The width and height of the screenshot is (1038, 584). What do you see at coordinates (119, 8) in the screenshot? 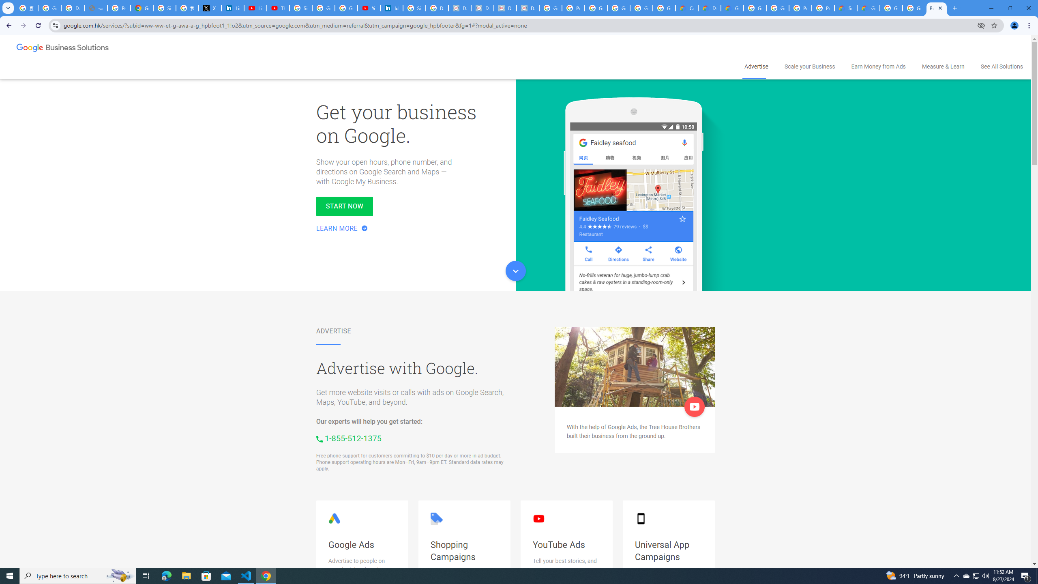
I see `Privacy Help Center - Policies Help` at bounding box center [119, 8].